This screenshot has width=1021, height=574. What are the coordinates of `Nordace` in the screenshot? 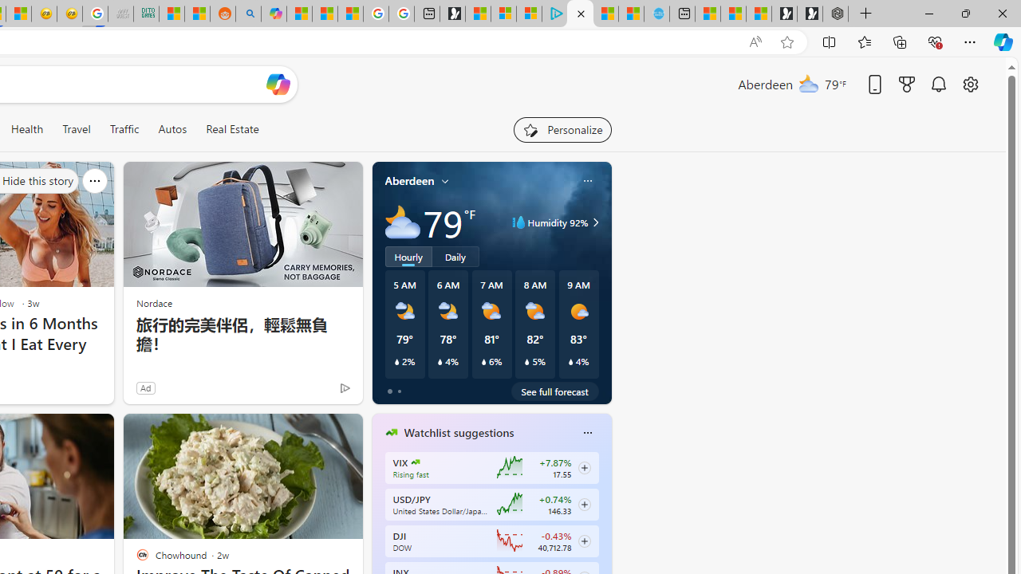 It's located at (154, 303).